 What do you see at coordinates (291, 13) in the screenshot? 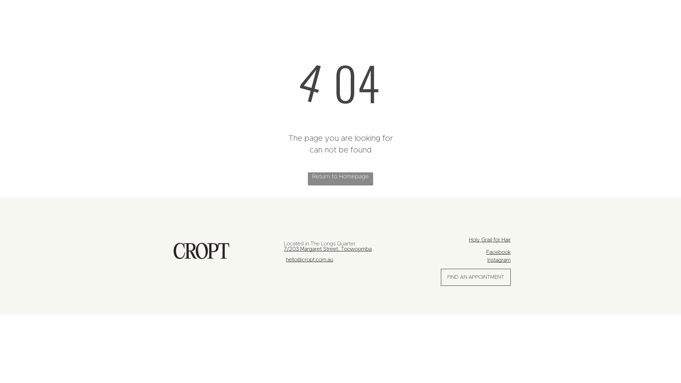
I see `CAREERS` at bounding box center [291, 13].